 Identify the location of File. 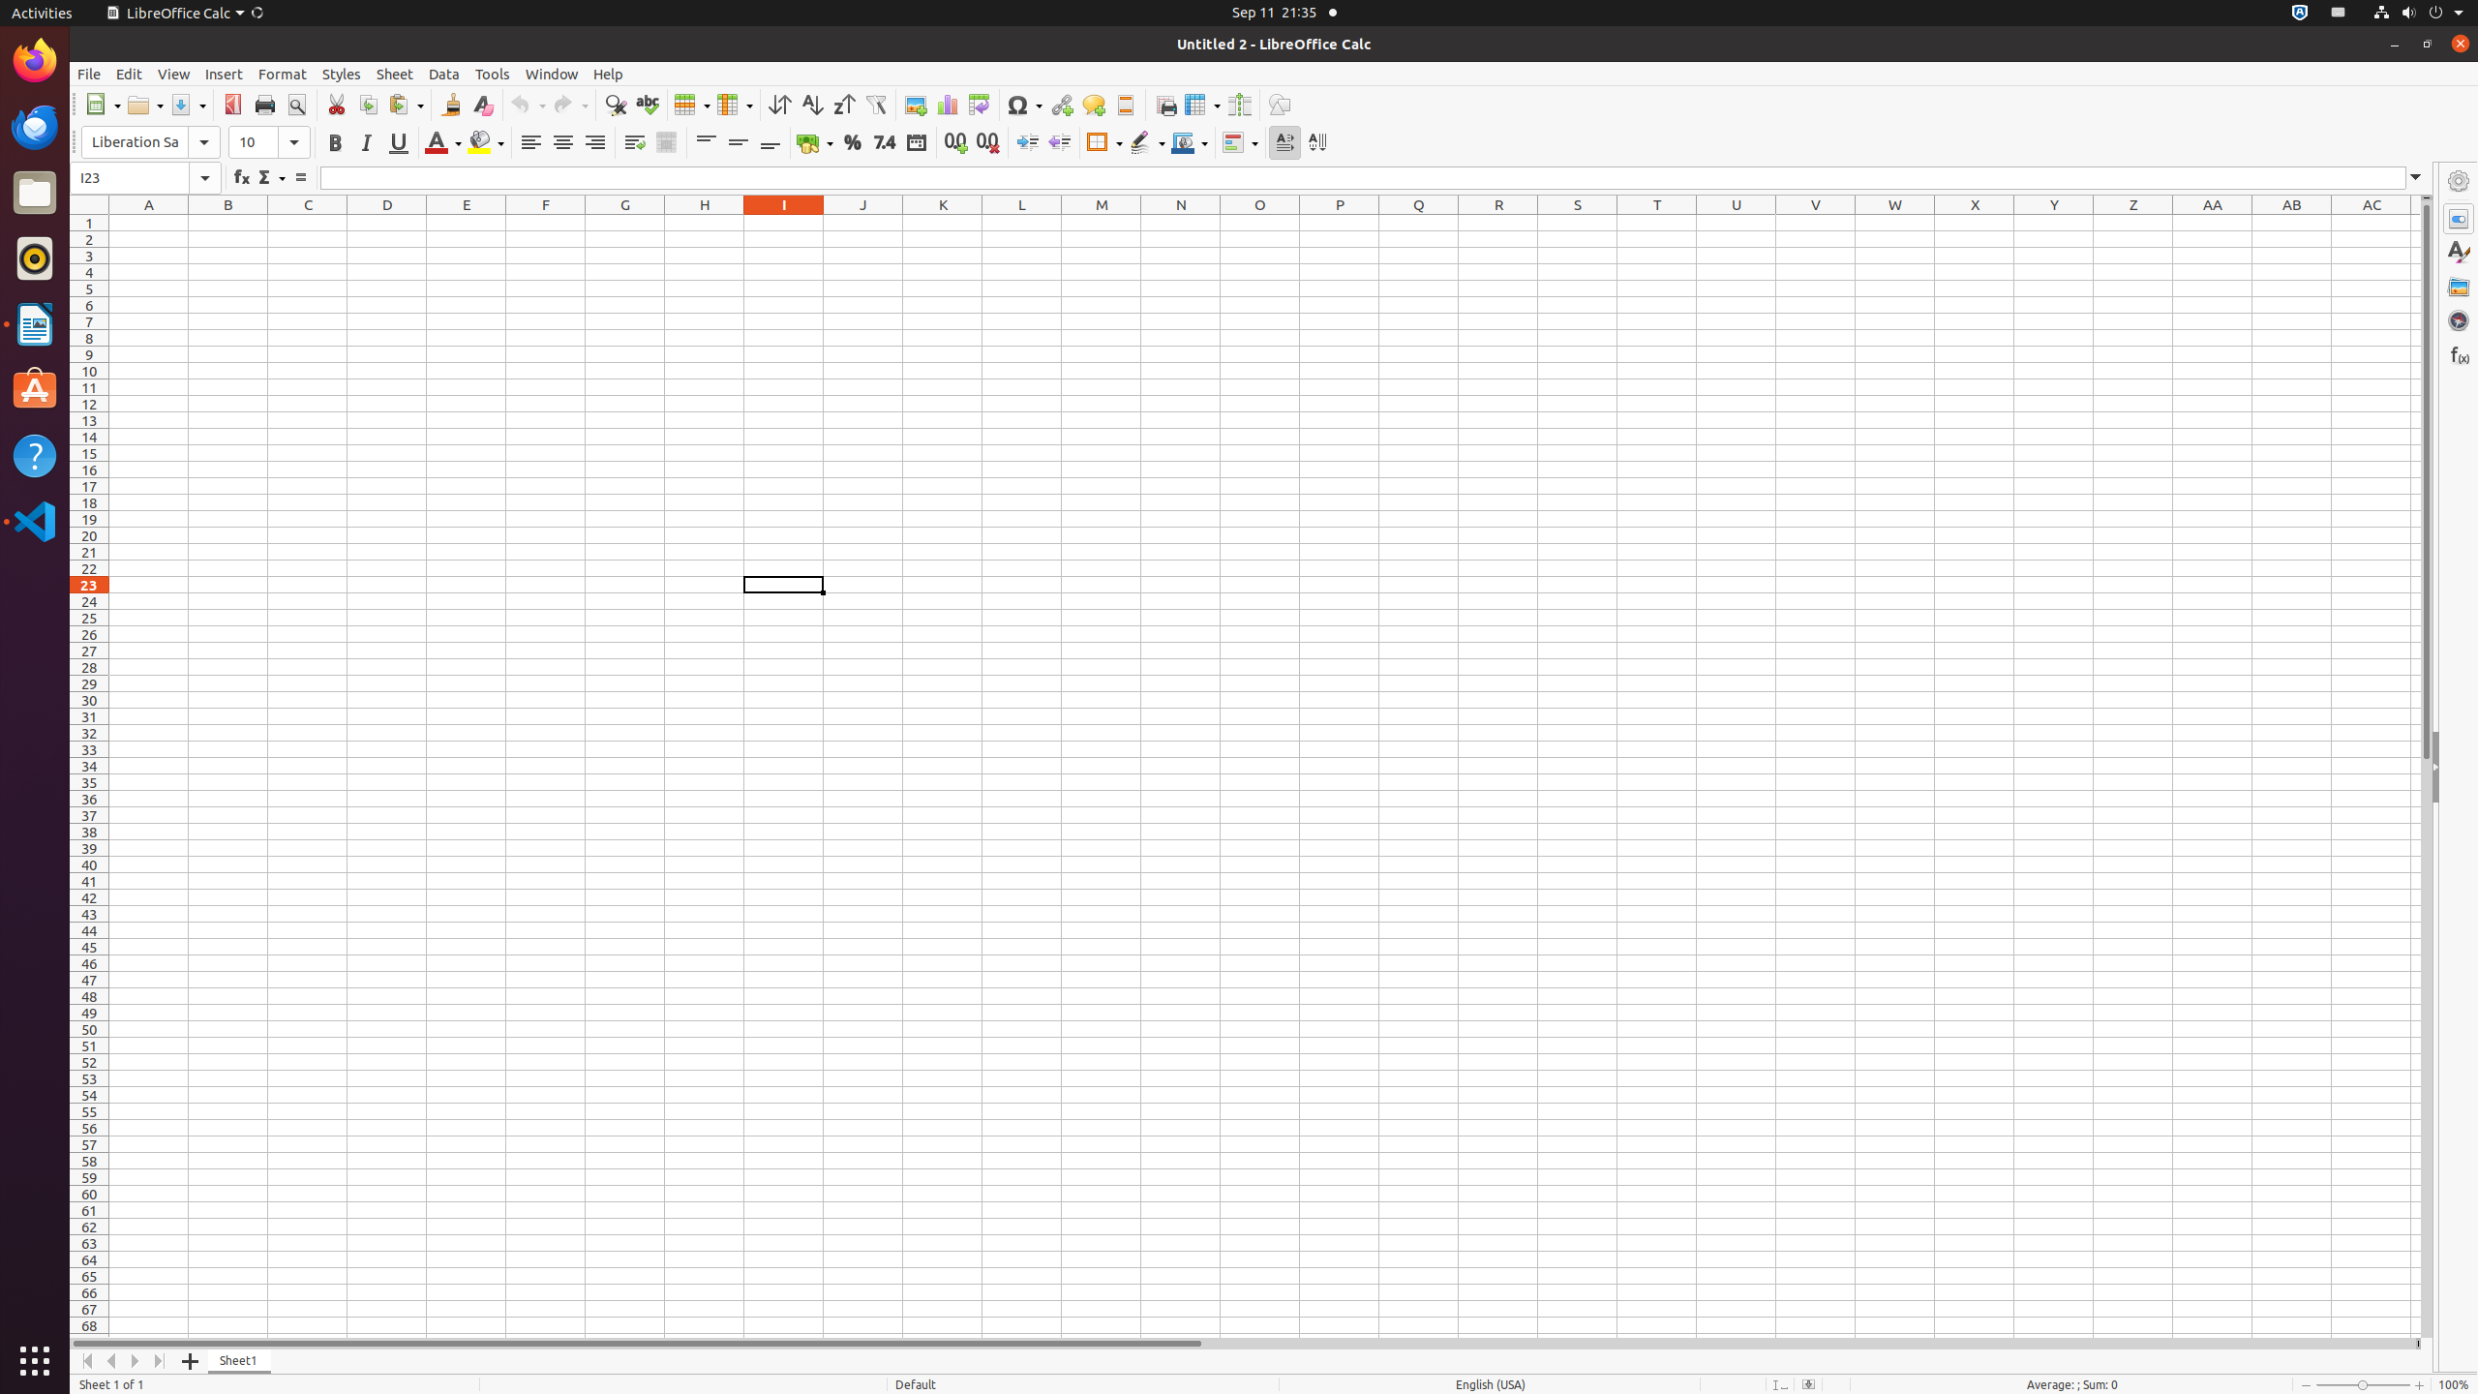
(89, 74).